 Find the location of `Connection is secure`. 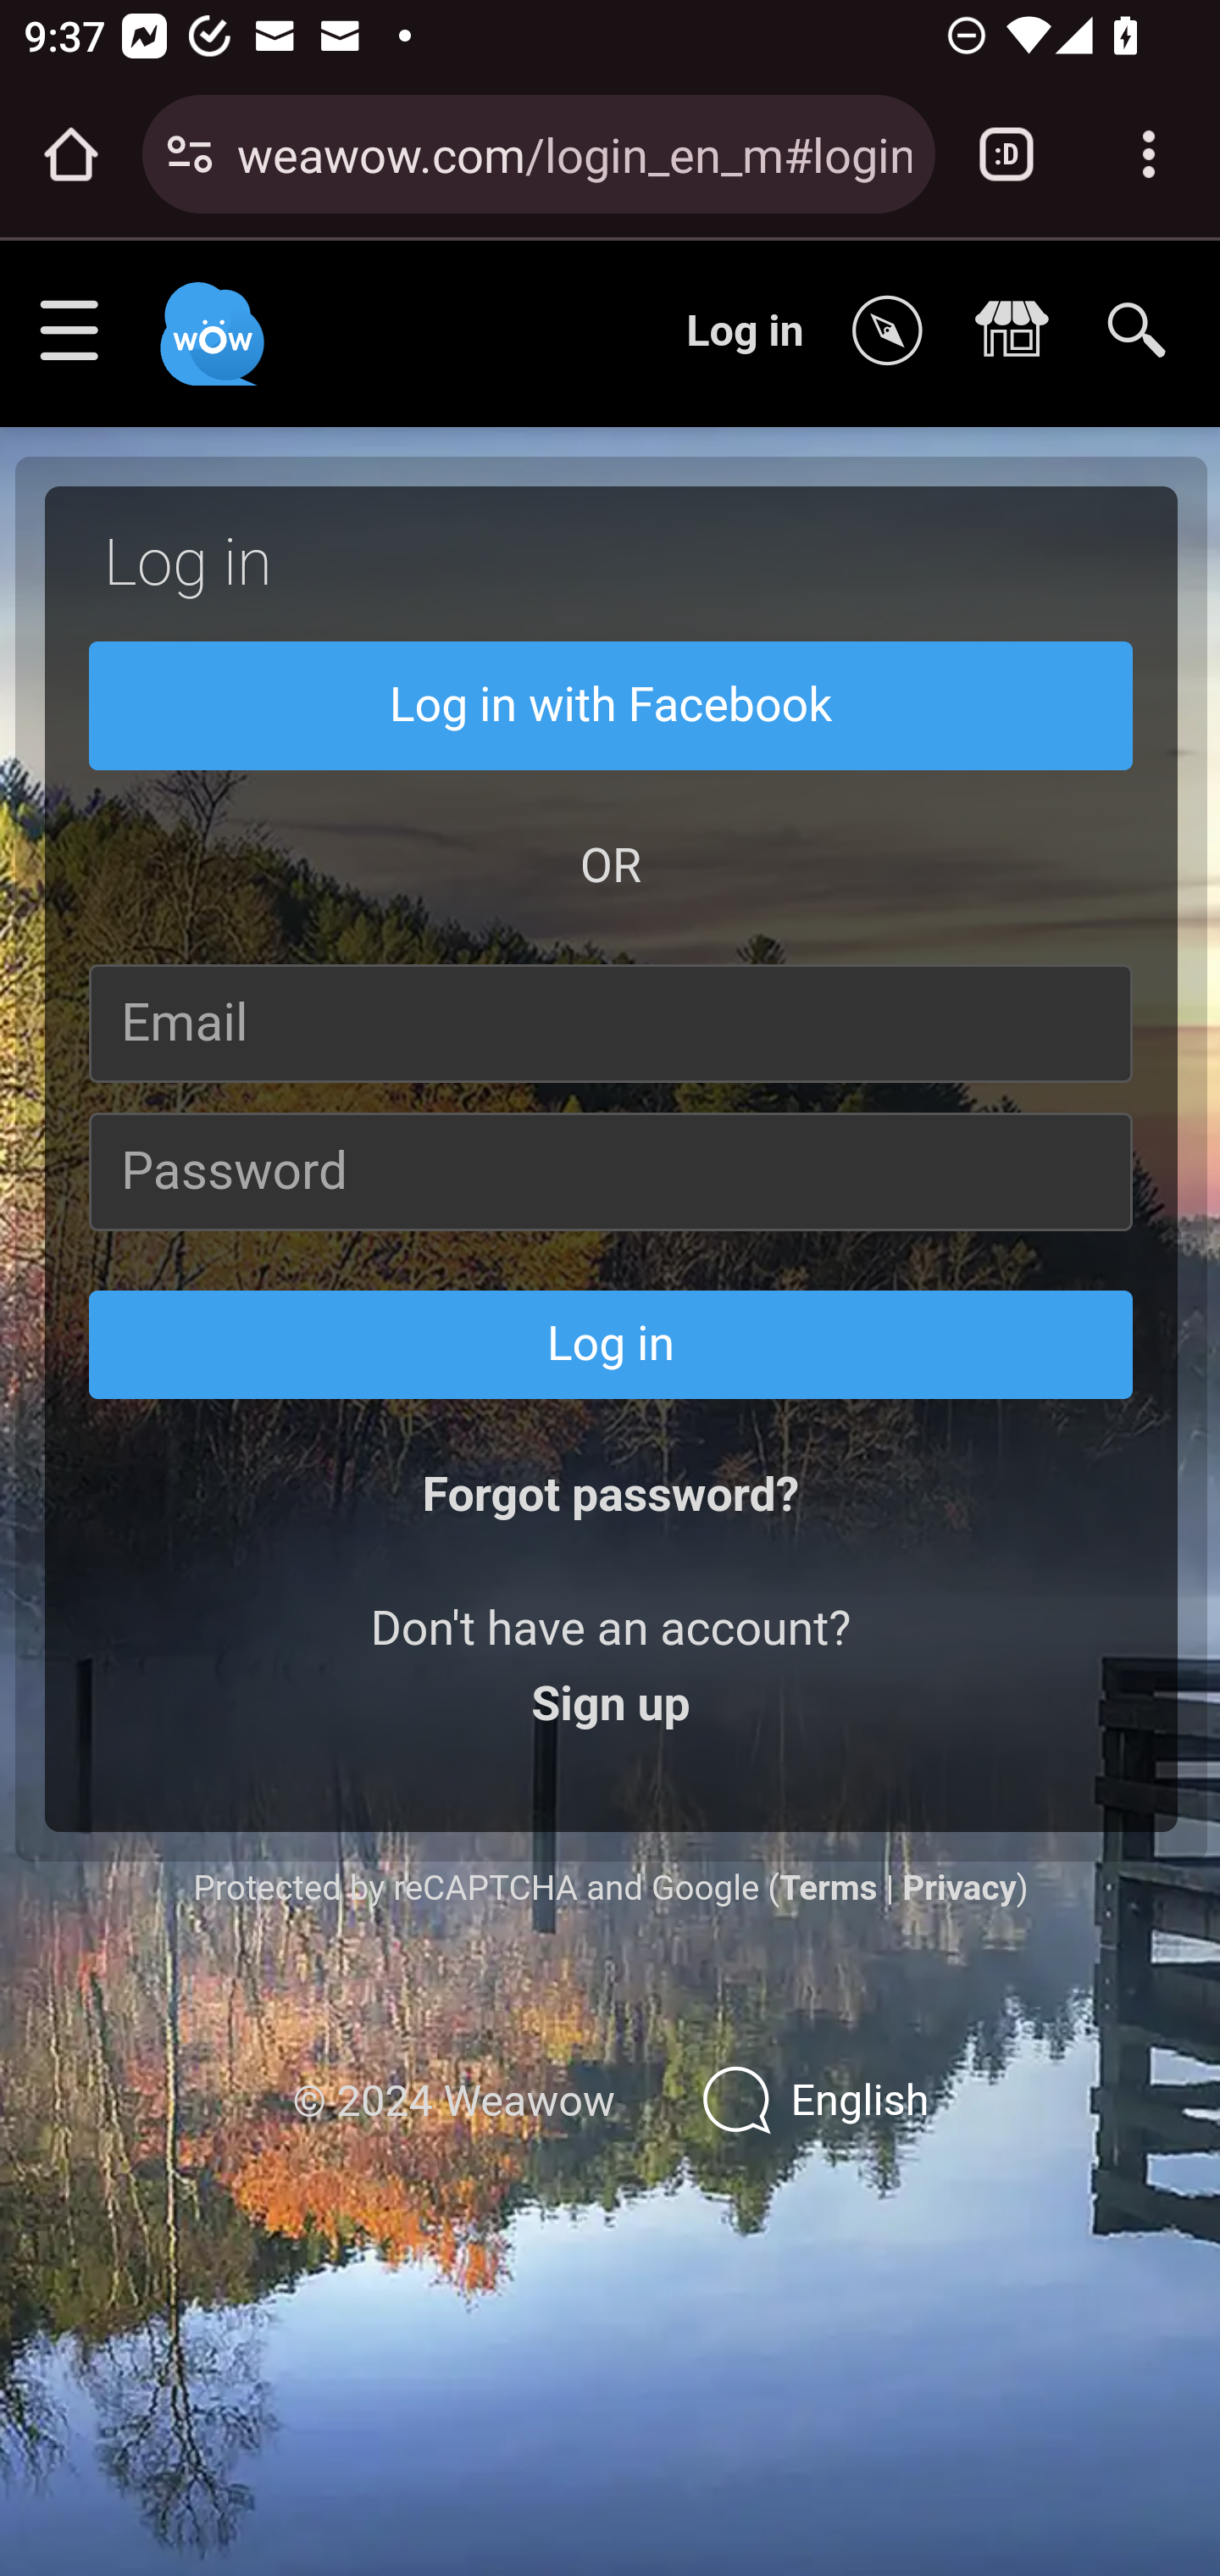

Connection is secure is located at coordinates (190, 154).